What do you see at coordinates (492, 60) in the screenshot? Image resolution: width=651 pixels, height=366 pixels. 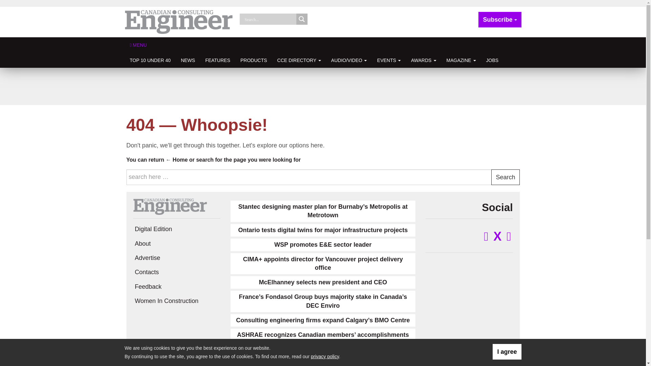 I see `JOBS` at bounding box center [492, 60].